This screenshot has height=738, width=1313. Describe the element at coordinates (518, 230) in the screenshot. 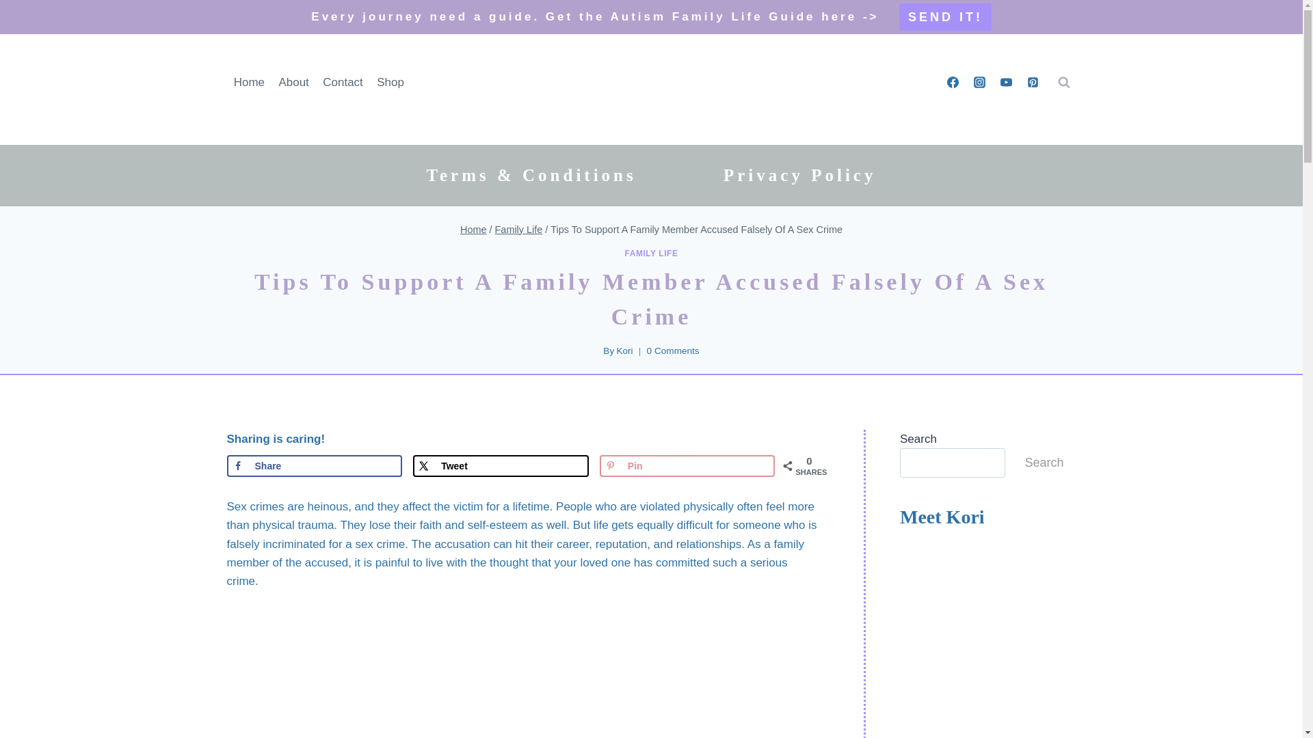

I see `Family Life` at that location.